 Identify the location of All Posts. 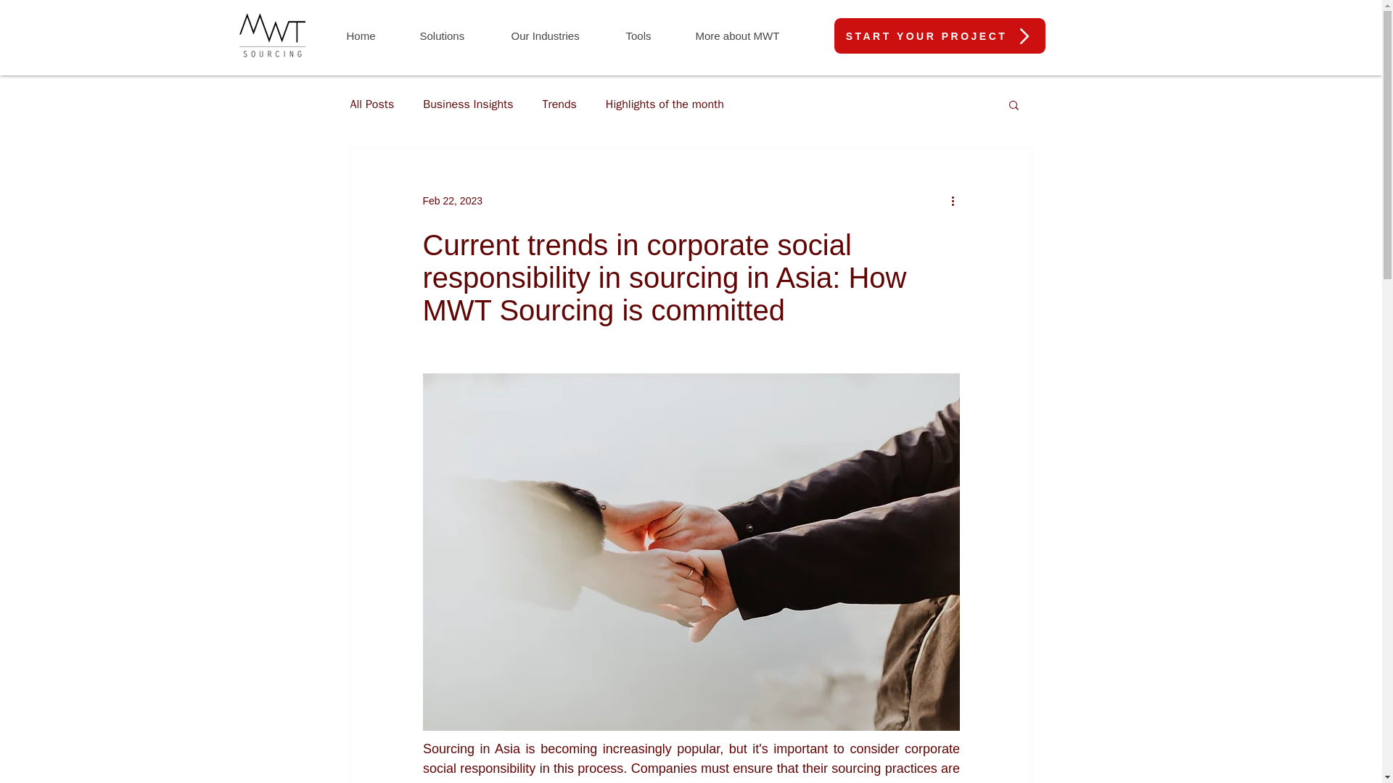
(371, 104).